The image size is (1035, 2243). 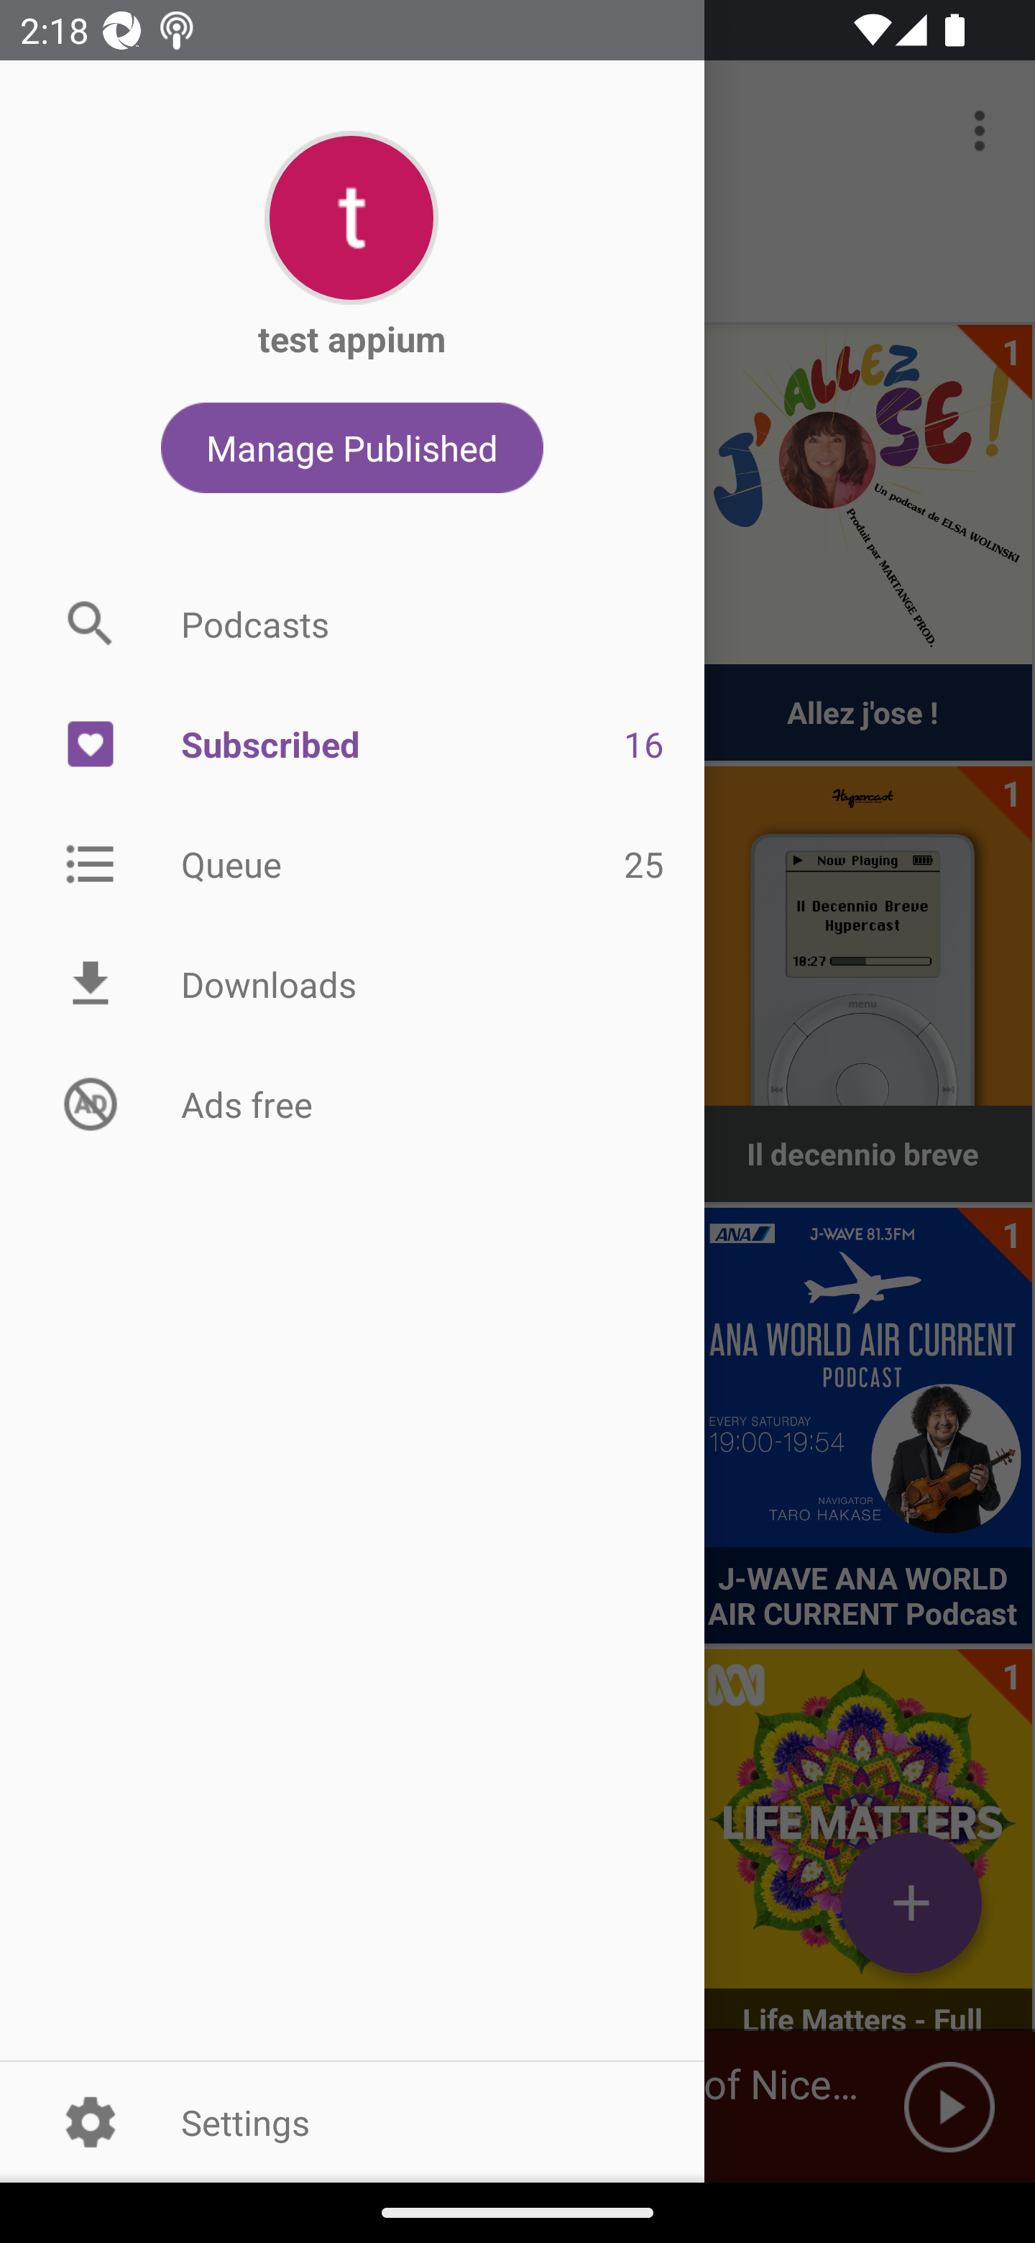 What do you see at coordinates (352, 447) in the screenshot?
I see `Manage Published` at bounding box center [352, 447].